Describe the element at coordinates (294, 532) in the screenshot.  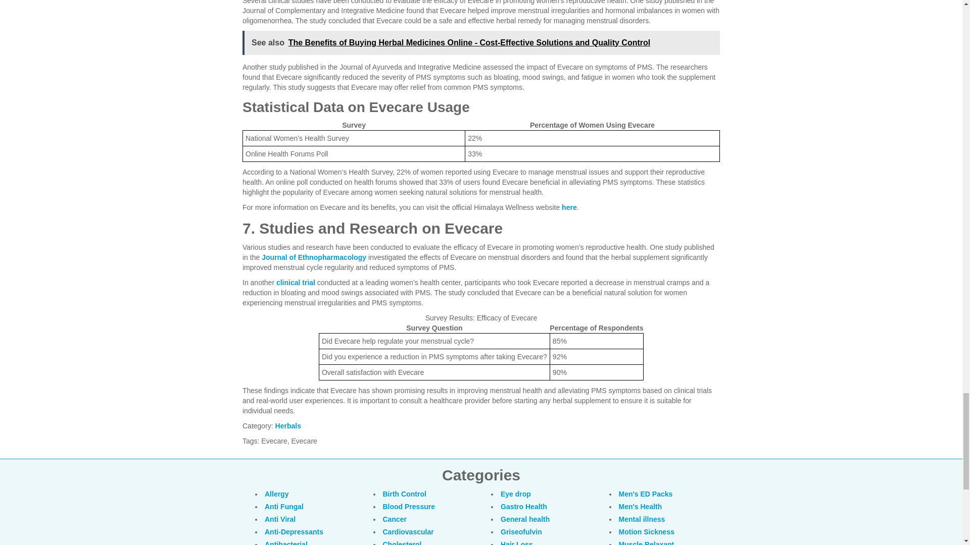
I see `Anti-Depressants` at that location.